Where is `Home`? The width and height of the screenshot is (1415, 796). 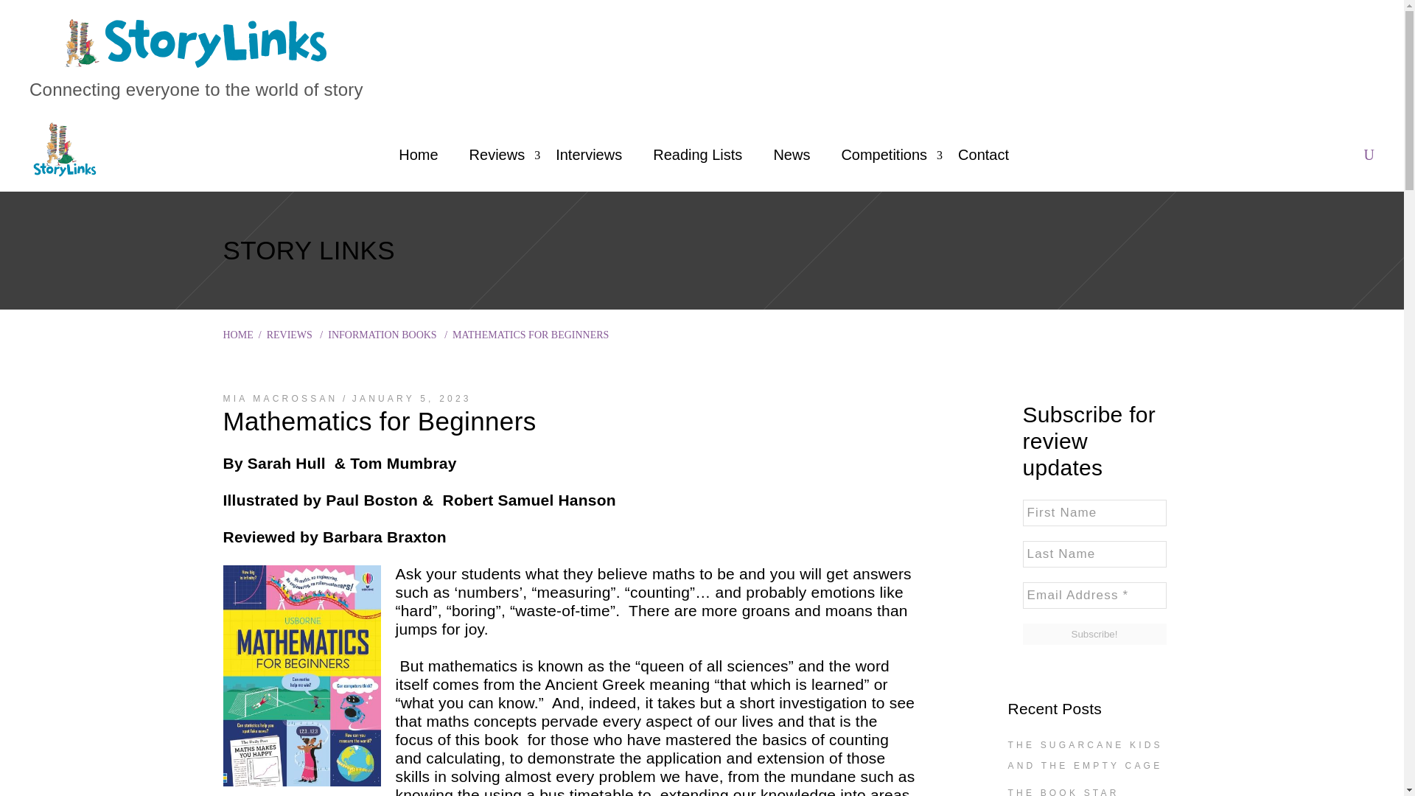
Home is located at coordinates (418, 155).